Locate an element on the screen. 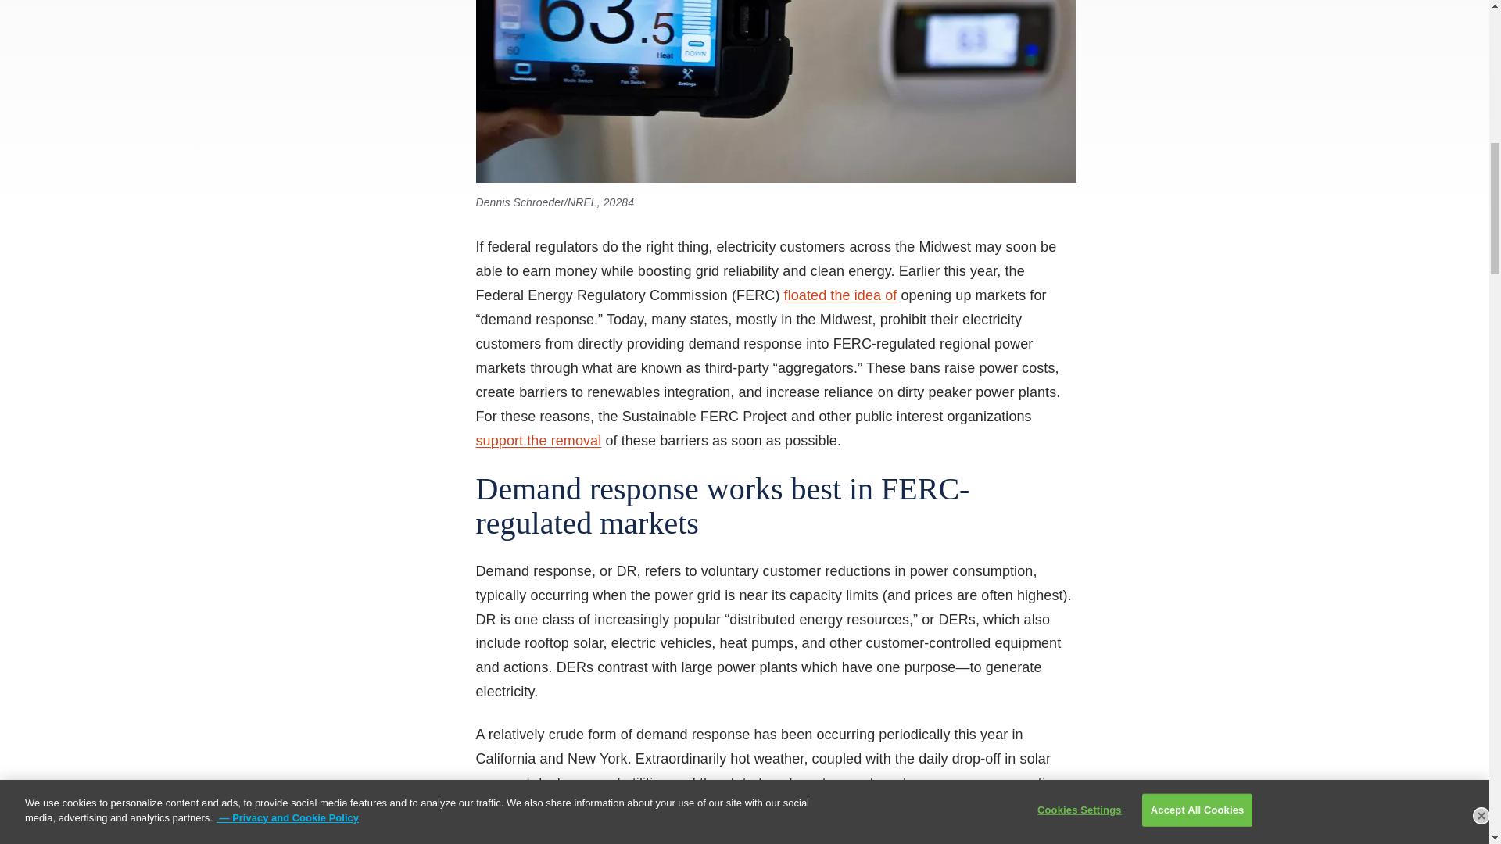 This screenshot has width=1501, height=844. Share this page block is located at coordinates (186, 2).